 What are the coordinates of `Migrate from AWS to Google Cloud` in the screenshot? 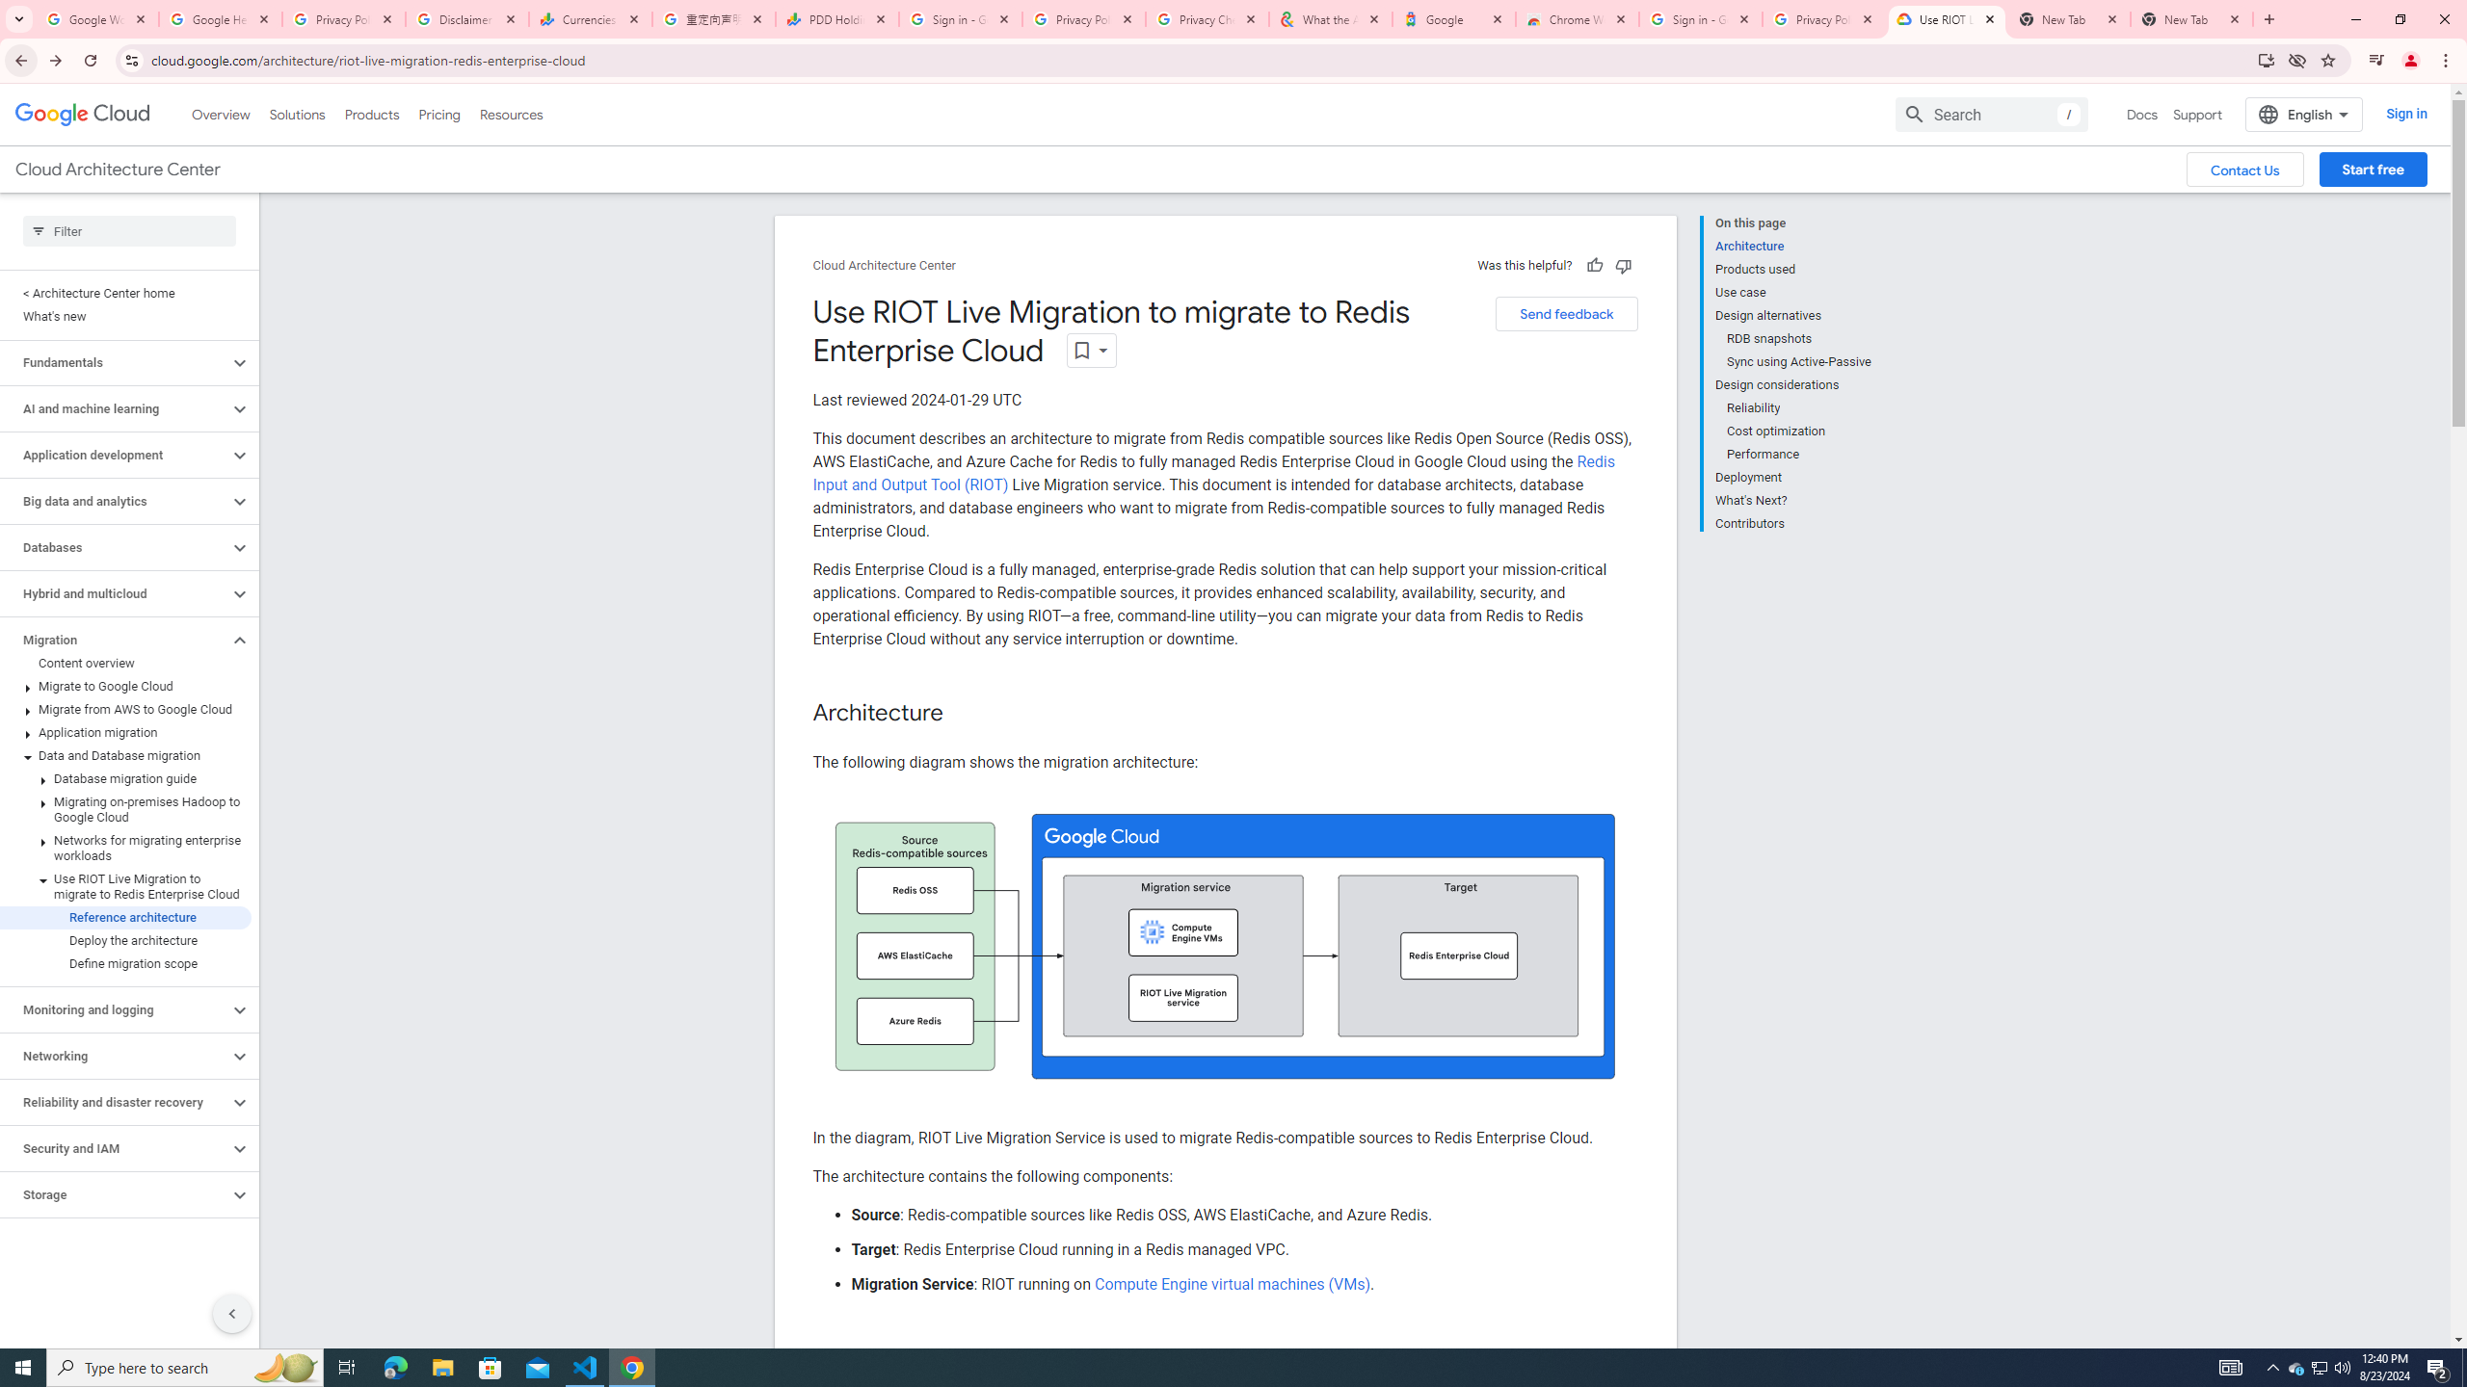 It's located at (125, 709).